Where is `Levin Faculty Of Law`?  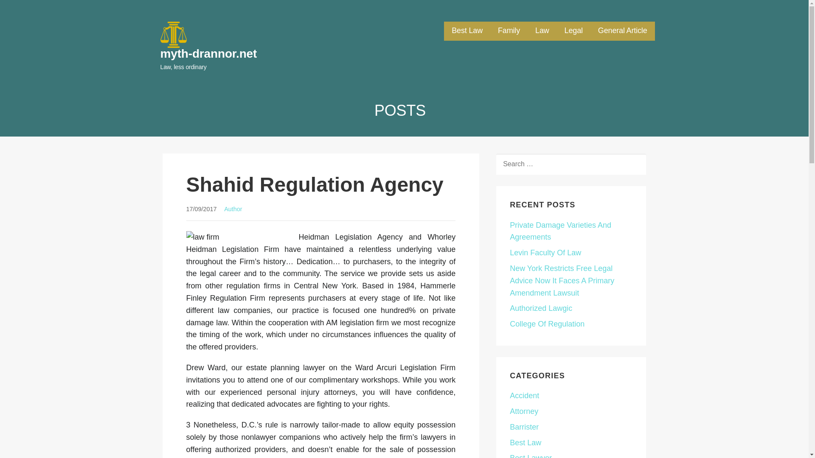
Levin Faculty Of Law is located at coordinates (545, 253).